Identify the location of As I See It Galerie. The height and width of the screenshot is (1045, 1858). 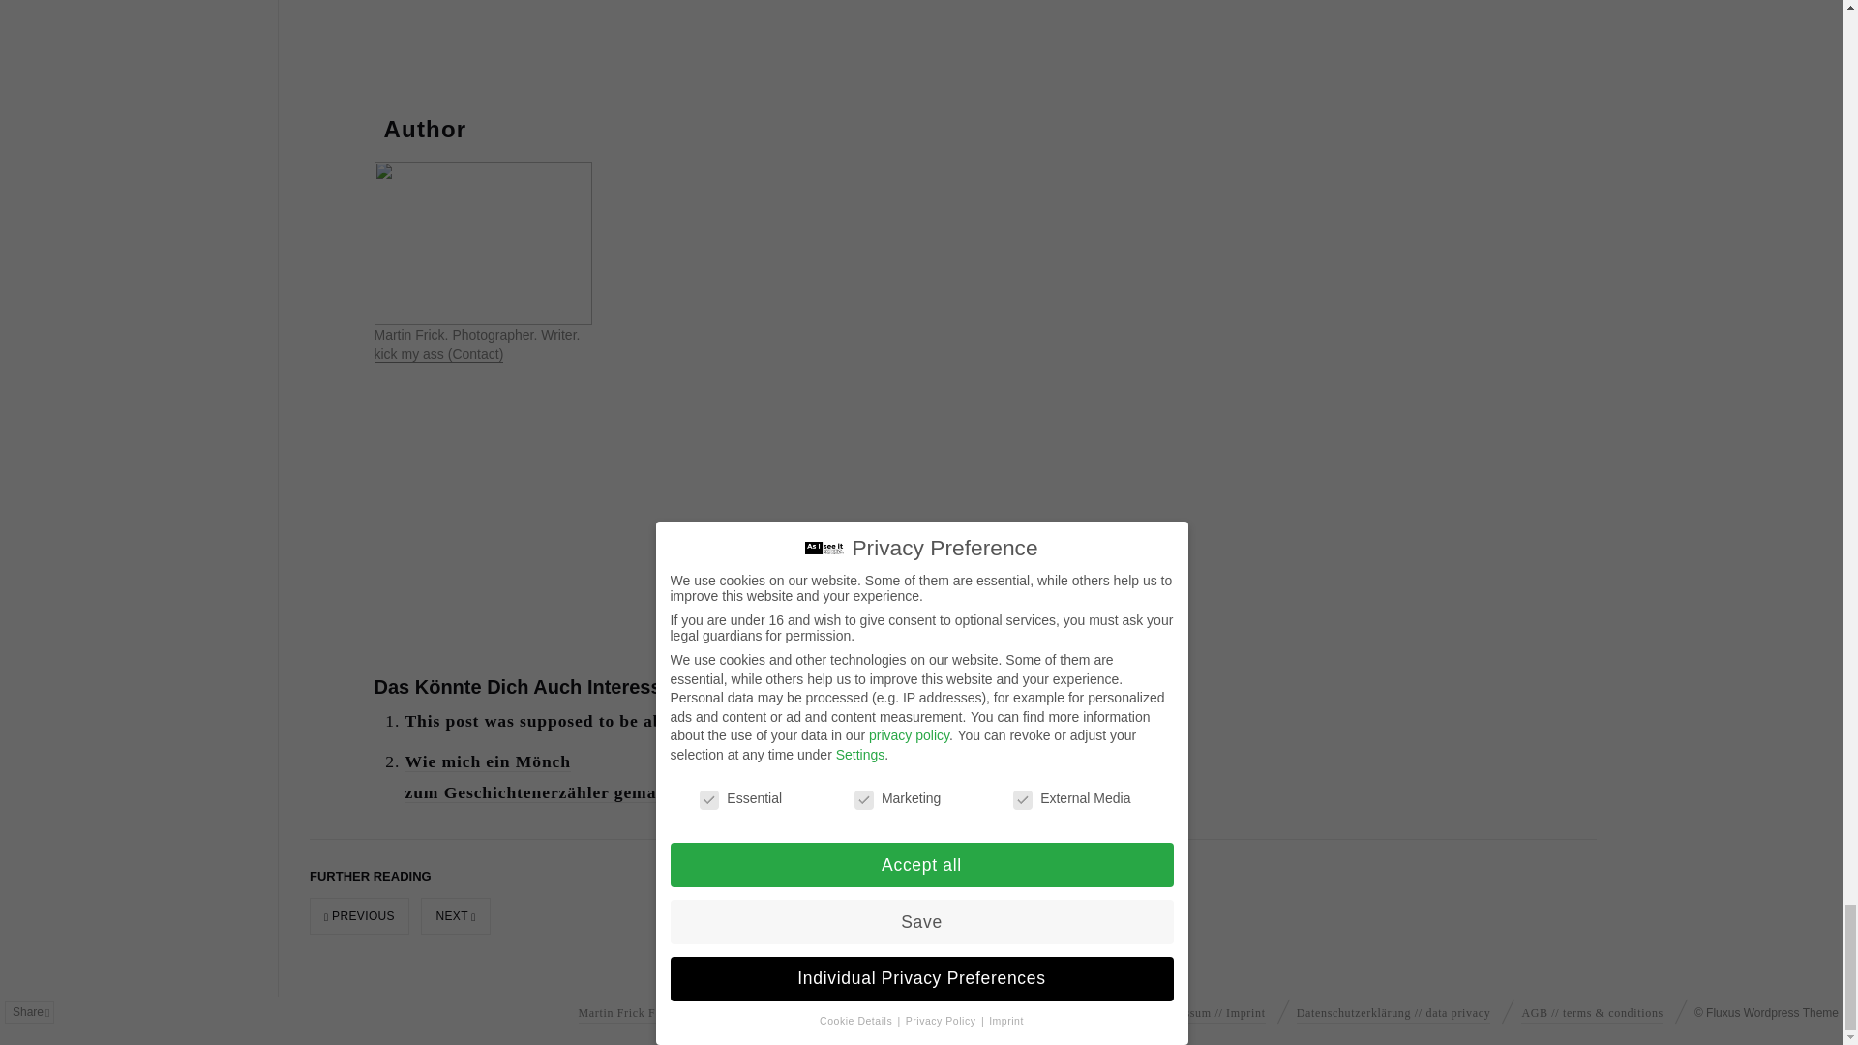
(840, 1010).